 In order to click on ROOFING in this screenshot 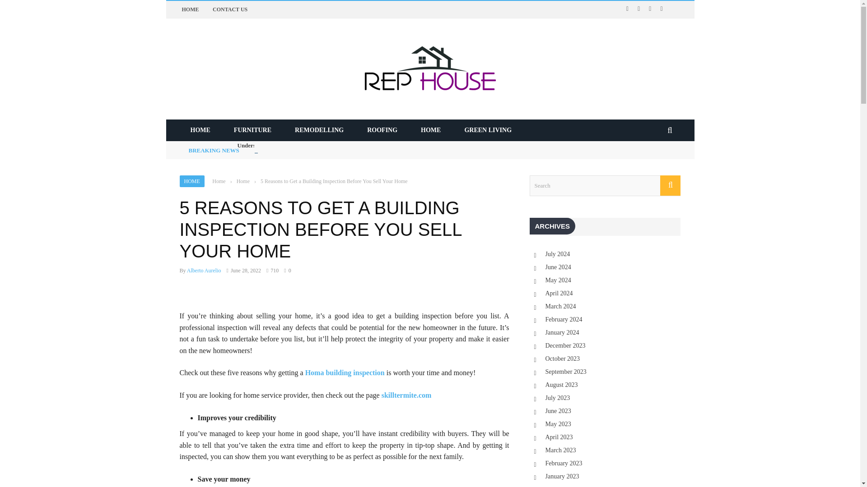, I will do `click(382, 130)`.